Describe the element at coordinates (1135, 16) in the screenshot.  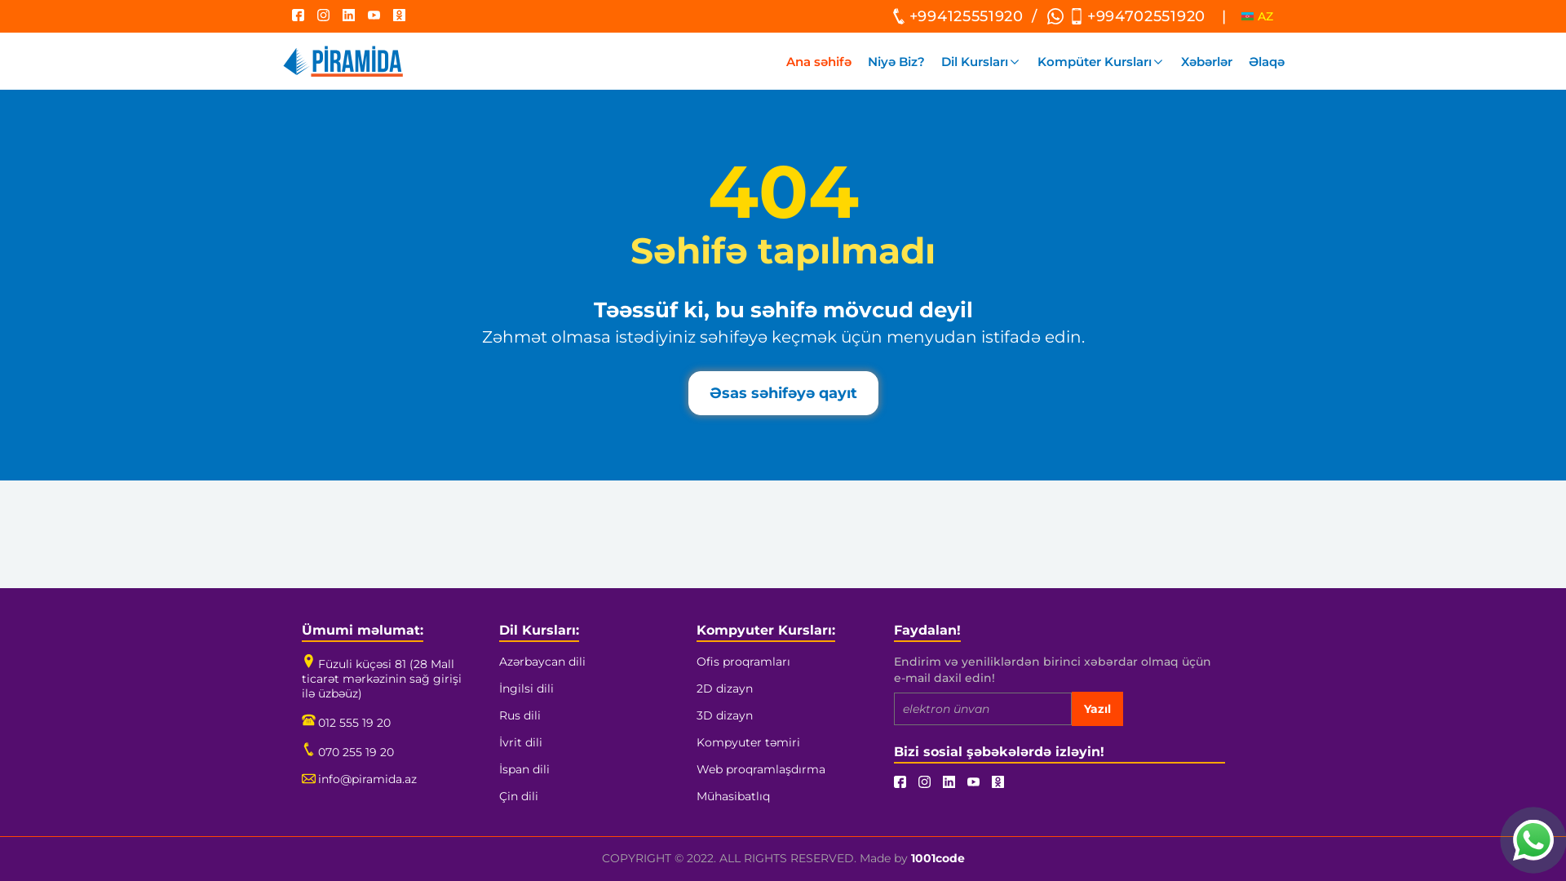
I see `+994702551920` at that location.